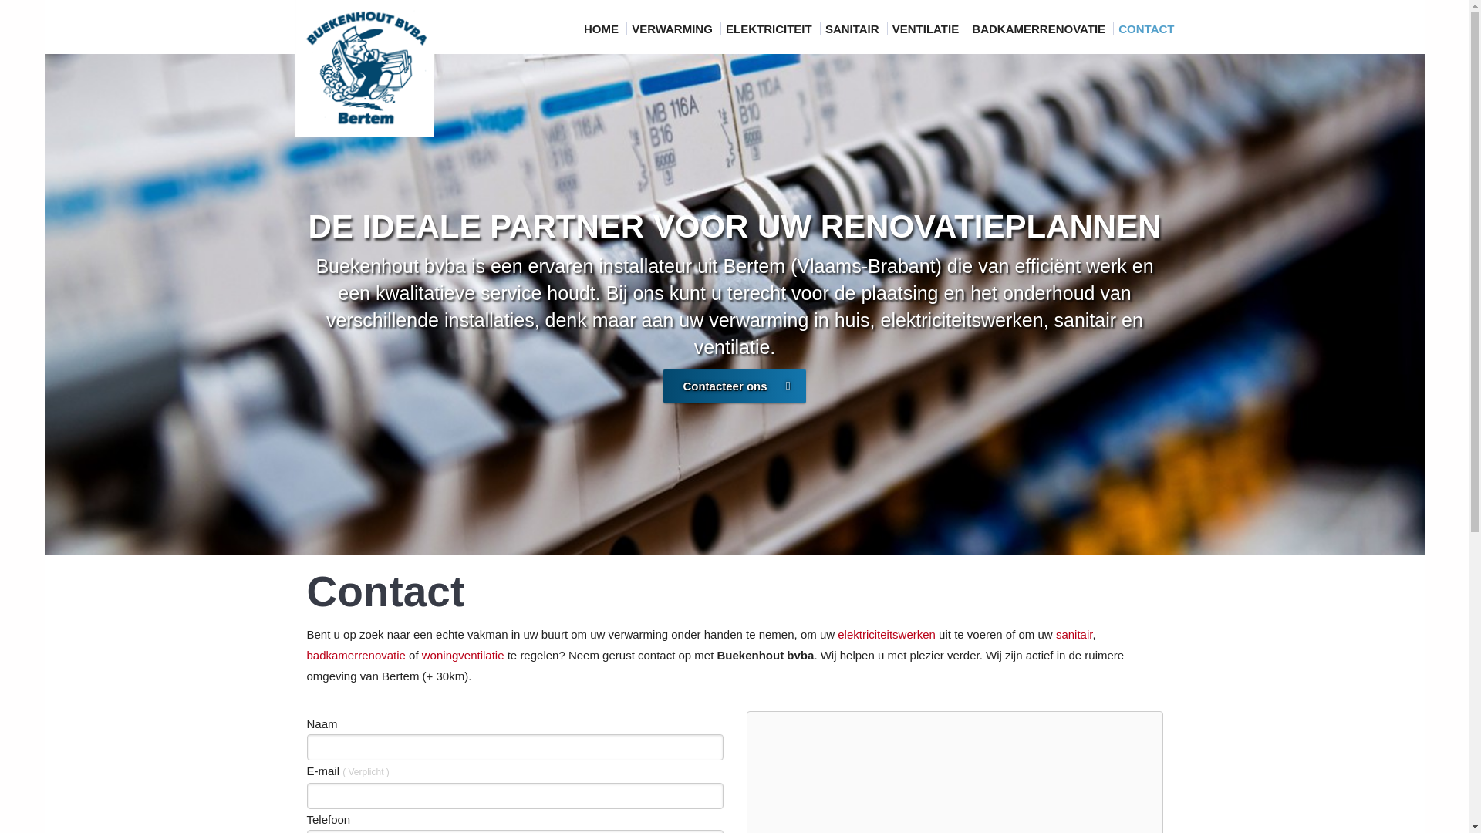 This screenshot has width=1481, height=833. What do you see at coordinates (356, 656) in the screenshot?
I see `badkamerrenovatie` at bounding box center [356, 656].